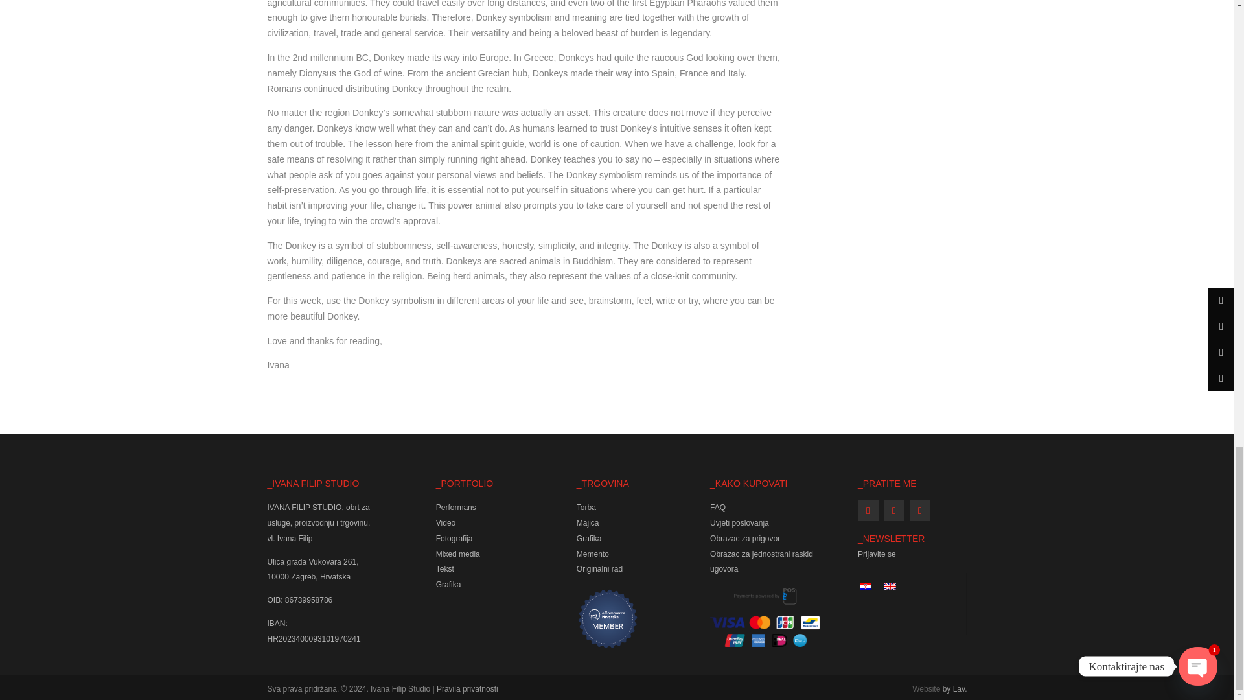 This screenshot has width=1244, height=700. Describe the element at coordinates (893, 511) in the screenshot. I see `Follow on Instagram` at that location.